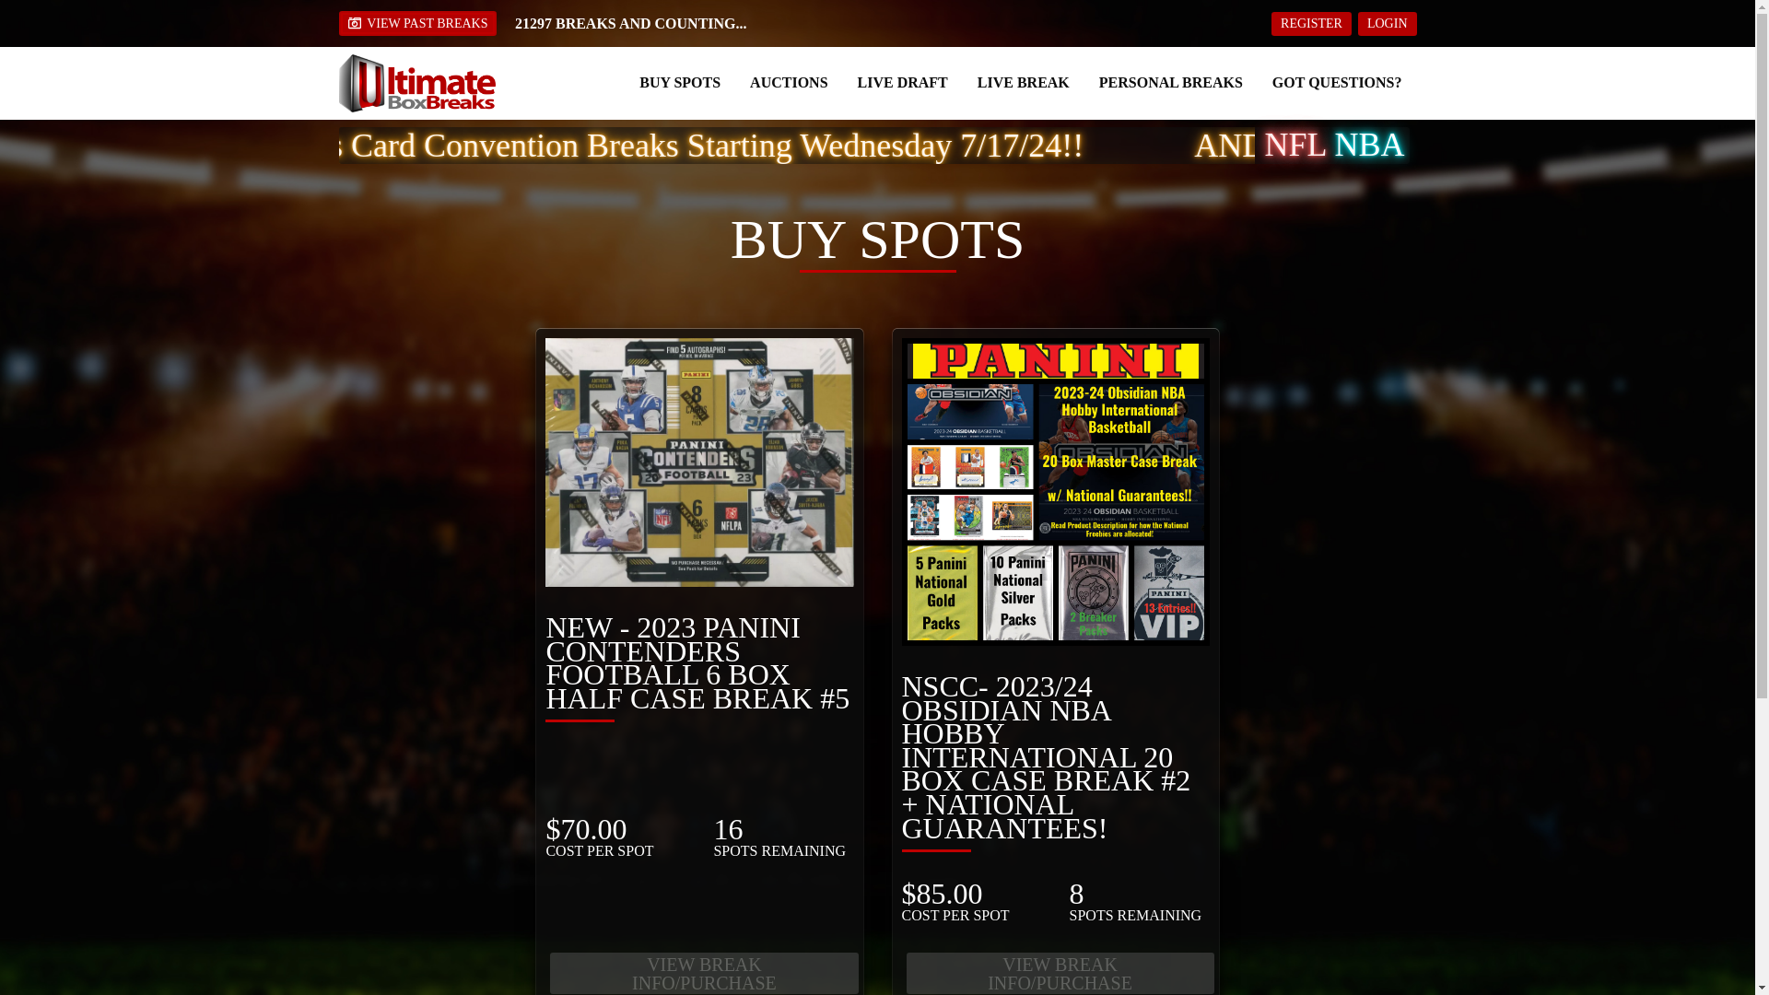 This screenshot has height=995, width=1769. I want to click on GOT QUESTIONS?, so click(1337, 82).